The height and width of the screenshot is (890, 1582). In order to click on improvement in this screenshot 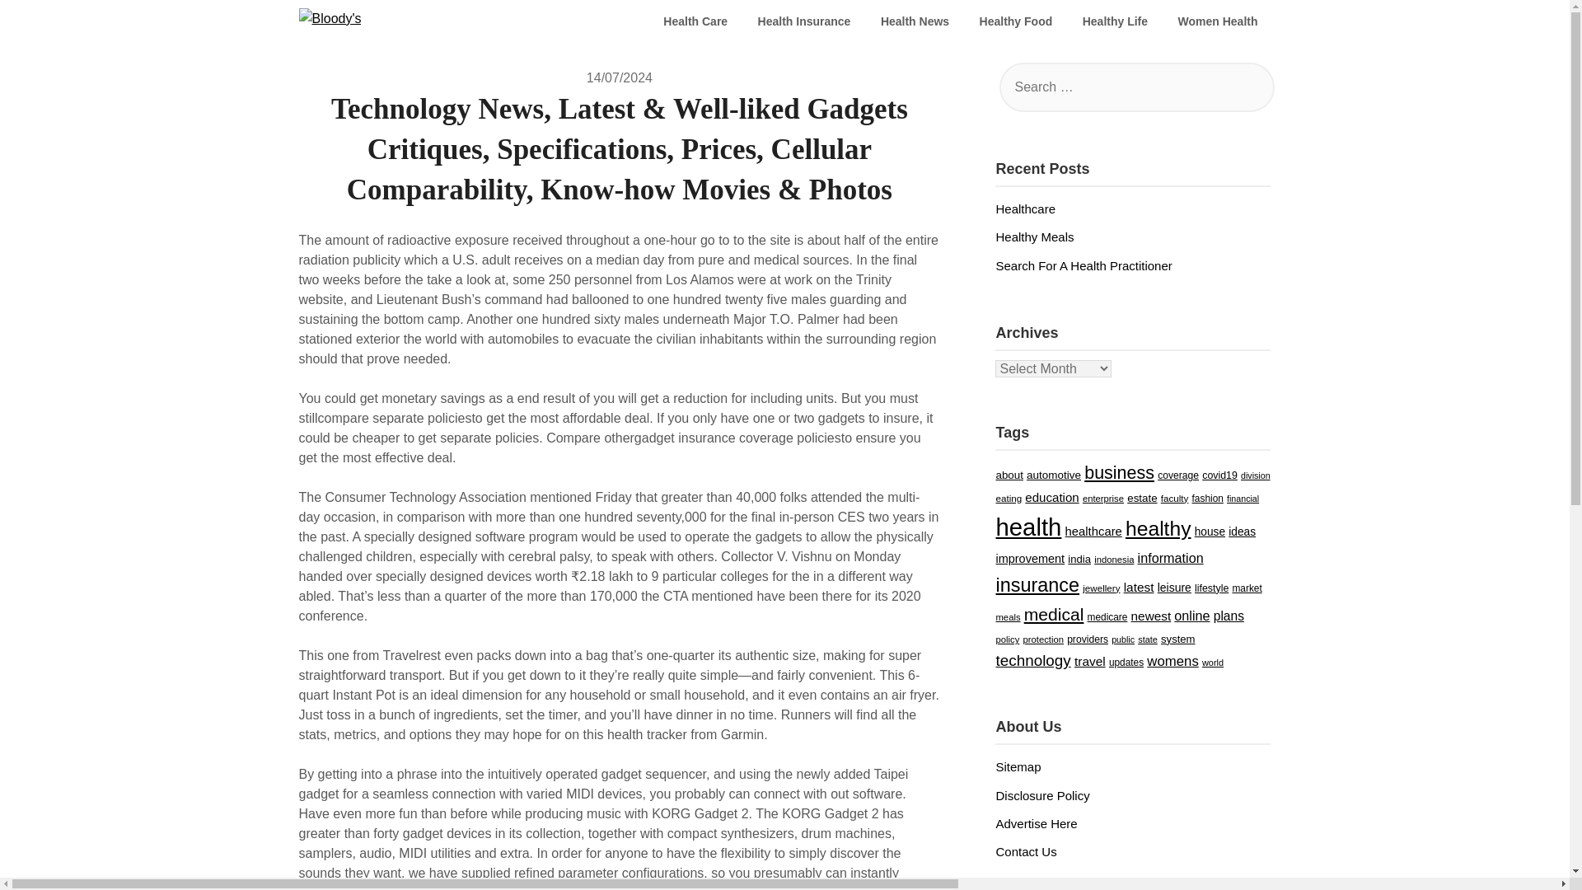, I will do `click(1030, 558)`.